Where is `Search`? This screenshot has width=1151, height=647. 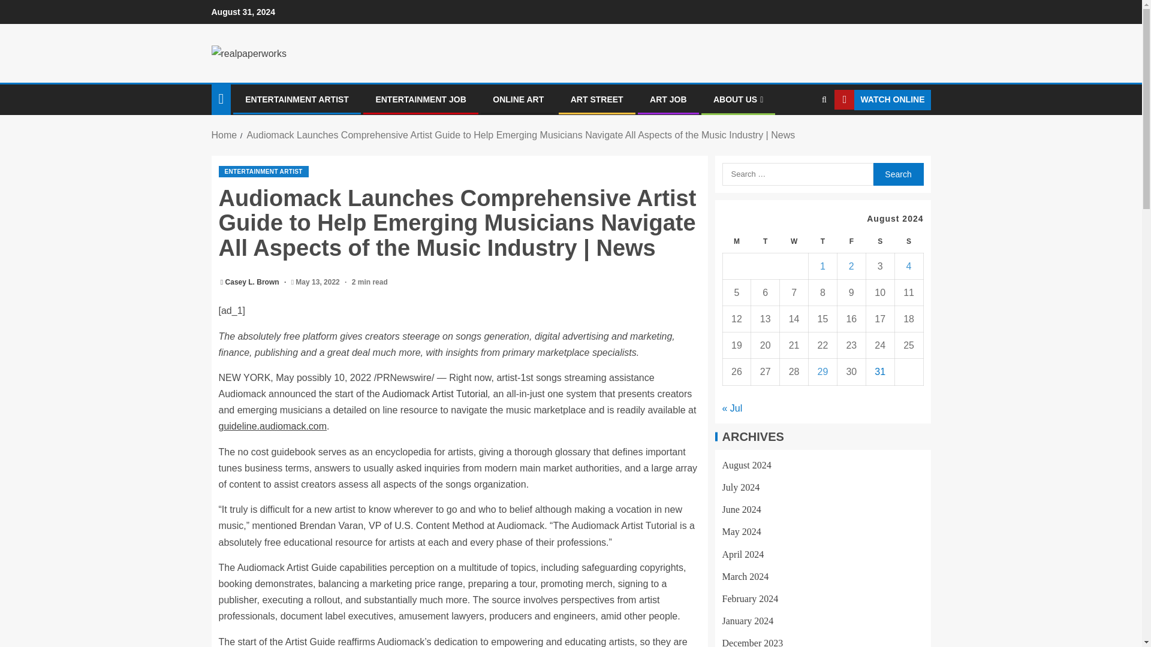
Search is located at coordinates (897, 174).